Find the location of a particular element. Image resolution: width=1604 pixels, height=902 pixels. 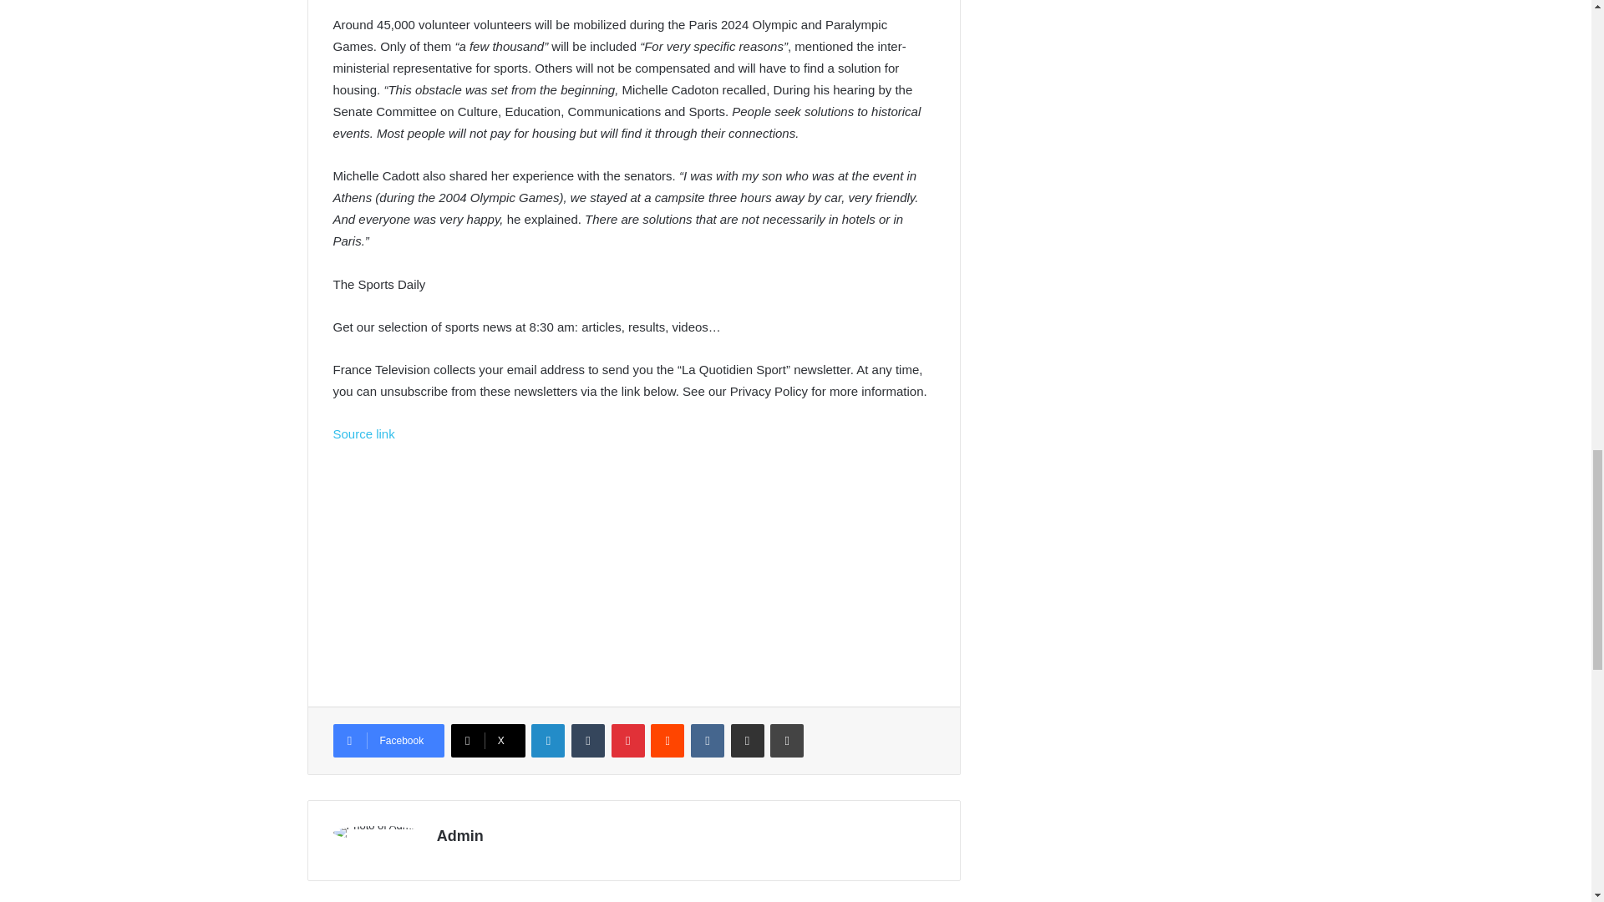

Tumblr is located at coordinates (587, 741).